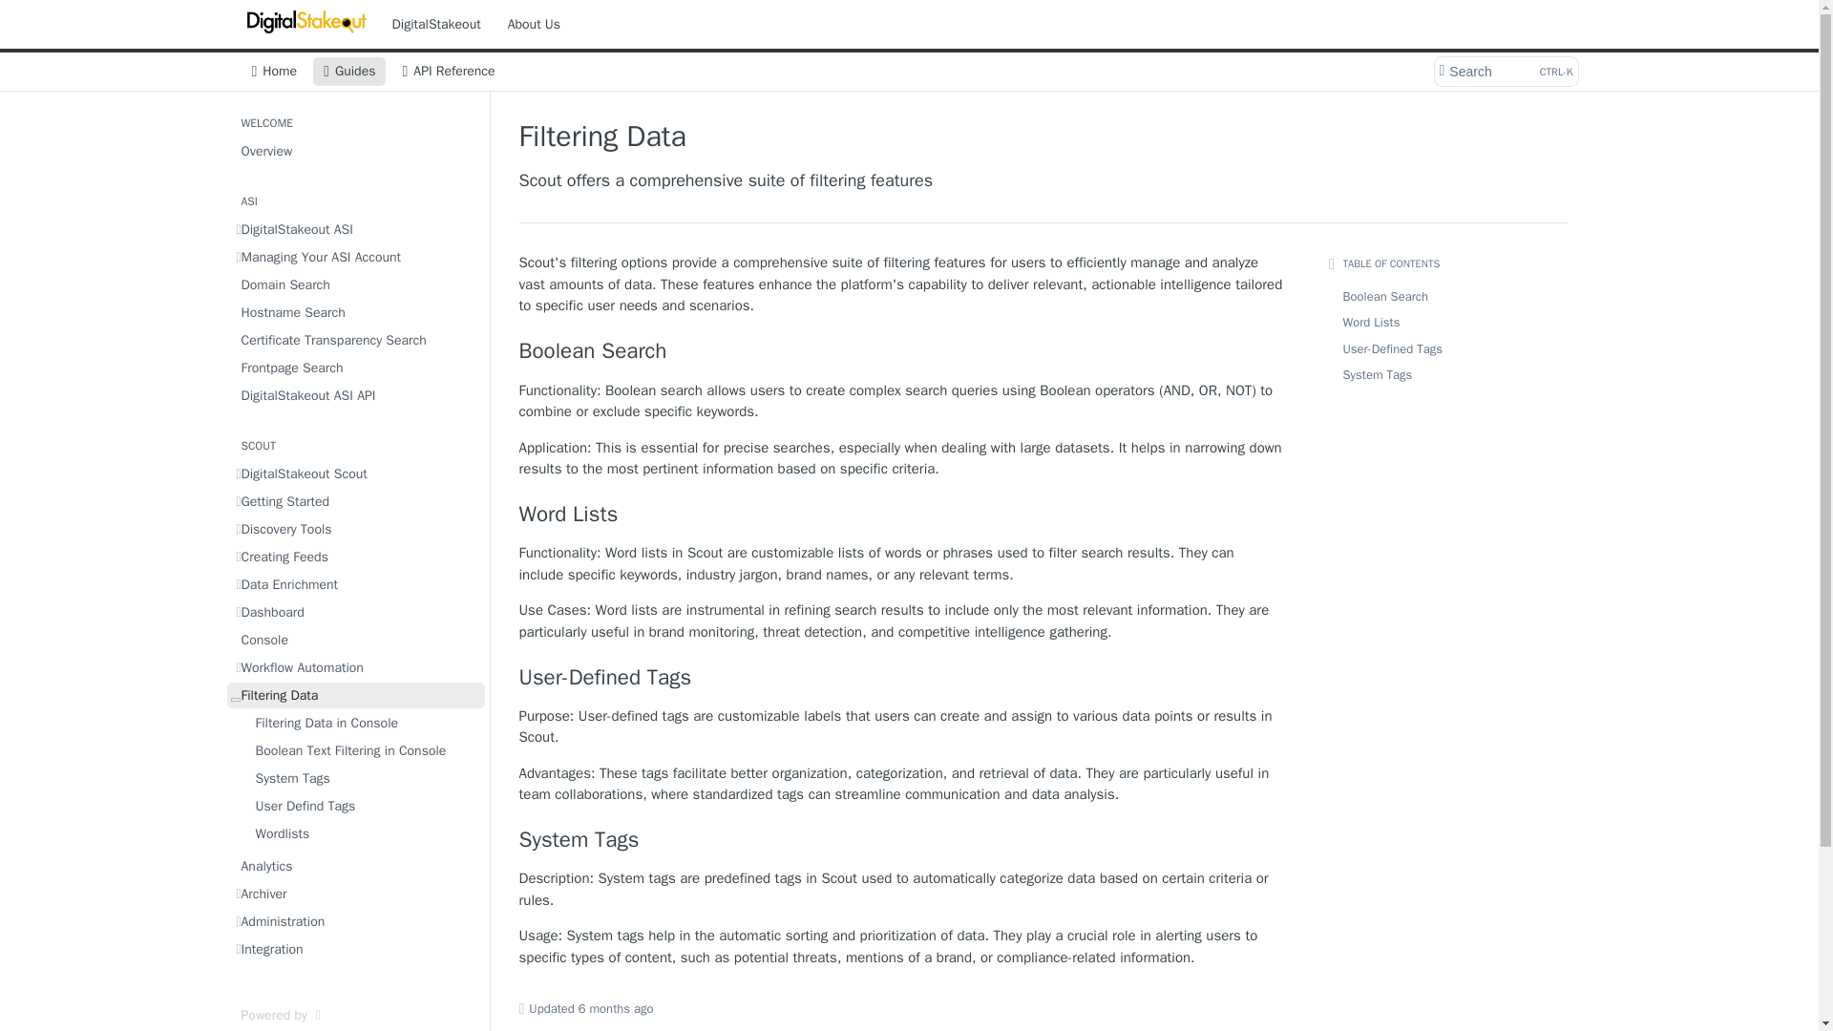  Describe the element at coordinates (435, 23) in the screenshot. I see `Hostname Search` at that location.